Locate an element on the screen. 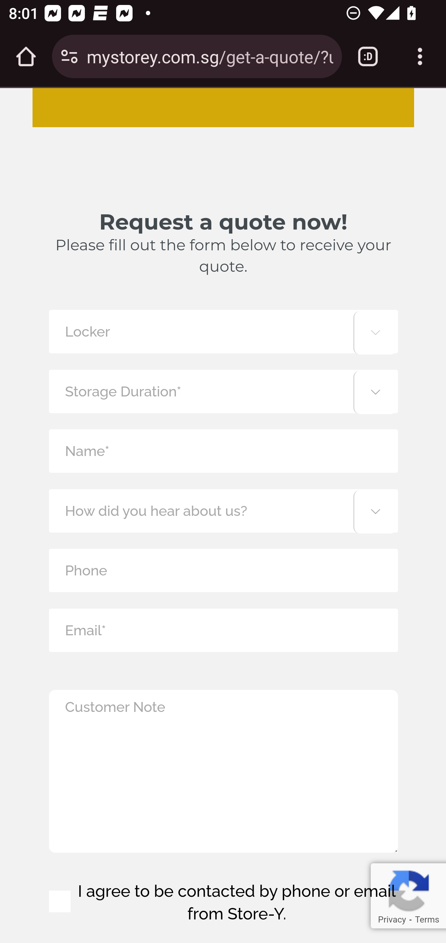 This screenshot has height=943, width=446. Storage Duration* is located at coordinates (223, 391).